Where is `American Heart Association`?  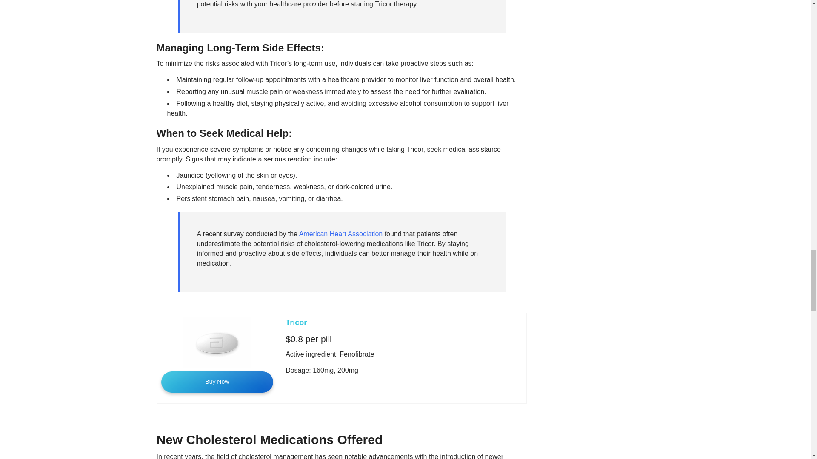 American Heart Association is located at coordinates (341, 234).